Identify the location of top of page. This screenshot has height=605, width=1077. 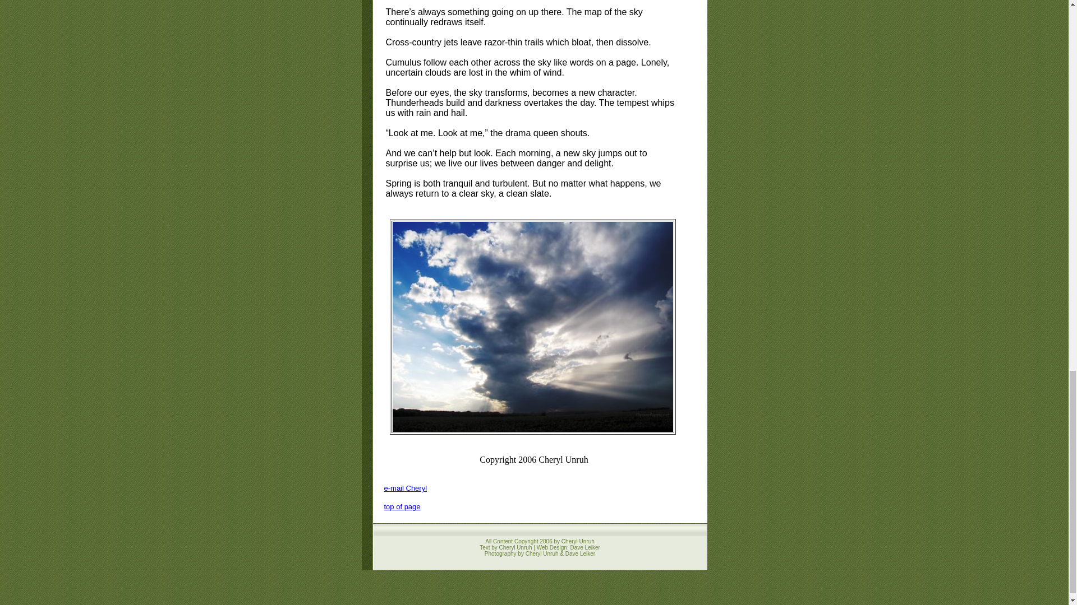
(402, 506).